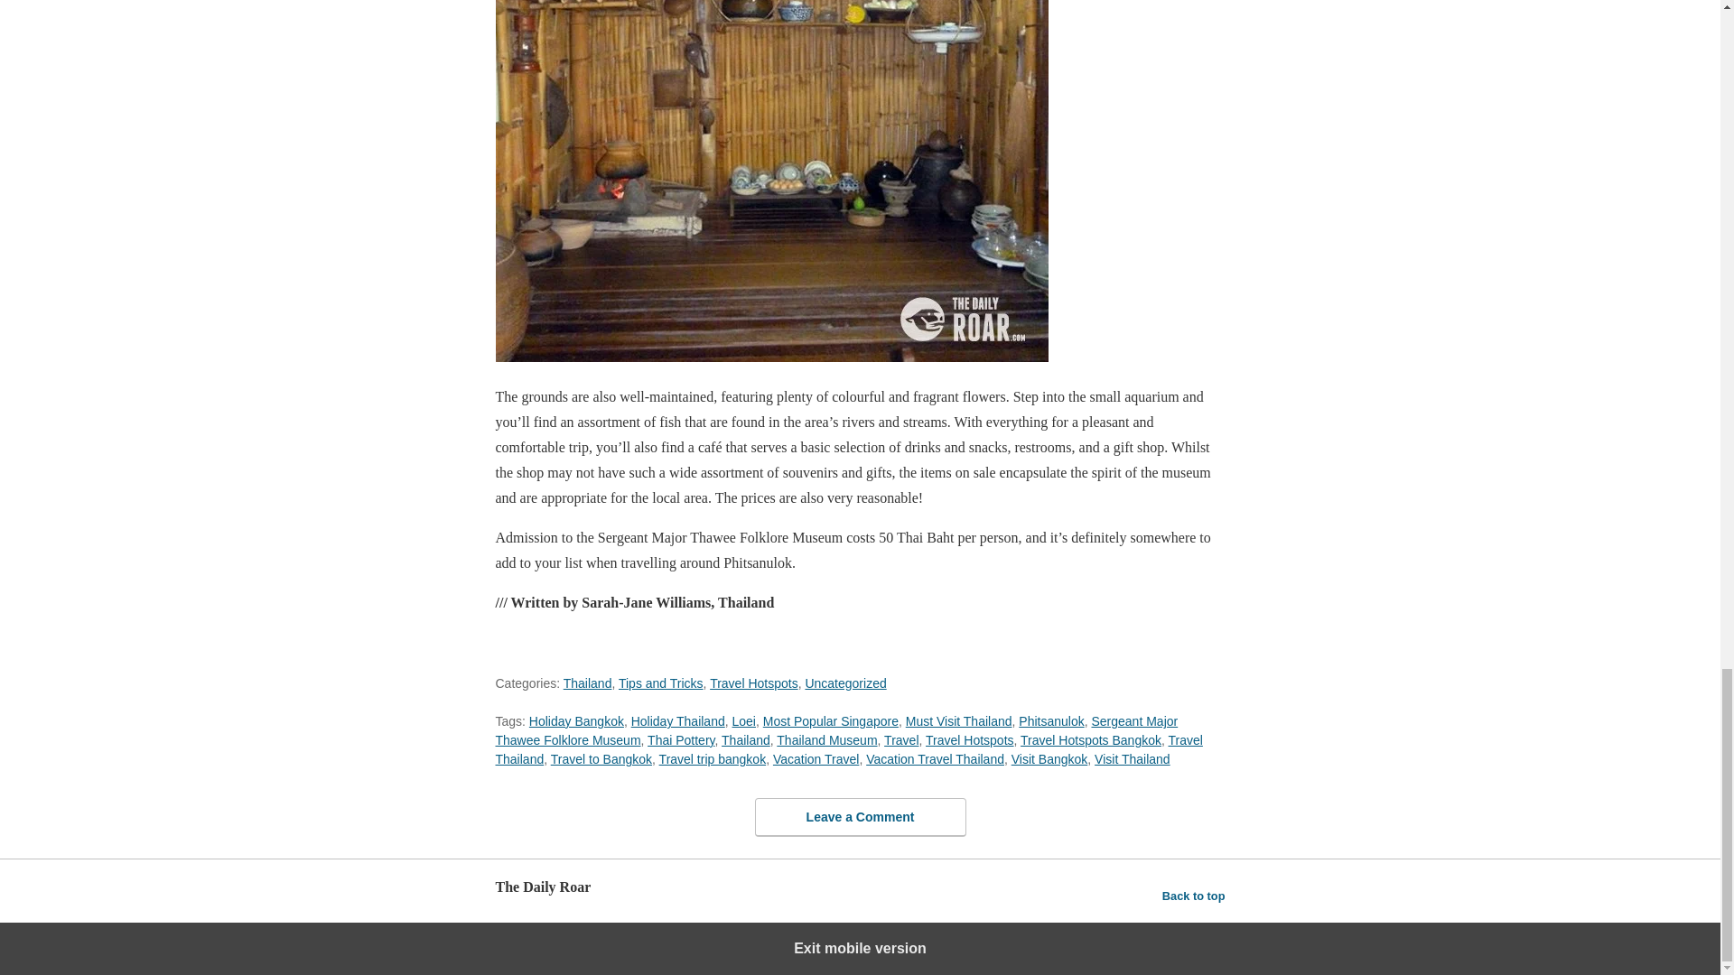 The image size is (1734, 975). Describe the element at coordinates (587, 682) in the screenshot. I see `Thailand` at that location.